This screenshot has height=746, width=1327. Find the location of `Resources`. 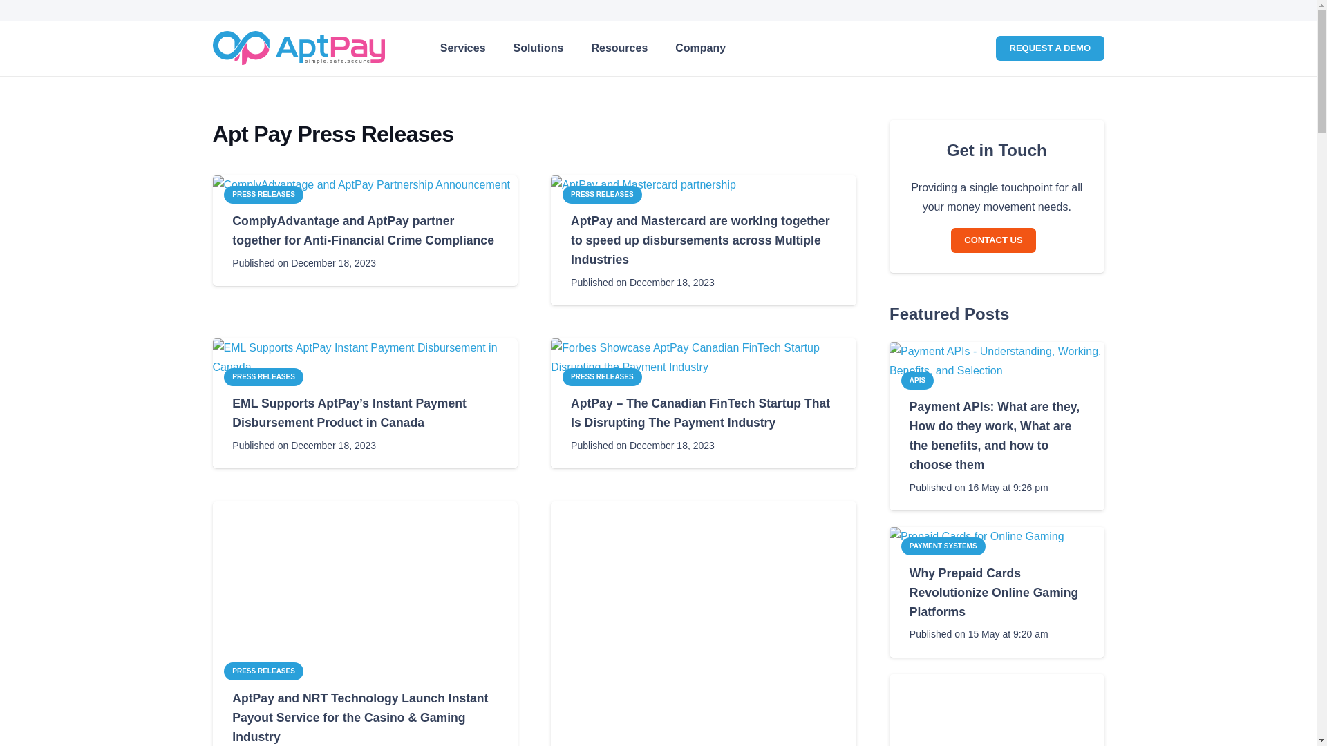

Resources is located at coordinates (582, 48).